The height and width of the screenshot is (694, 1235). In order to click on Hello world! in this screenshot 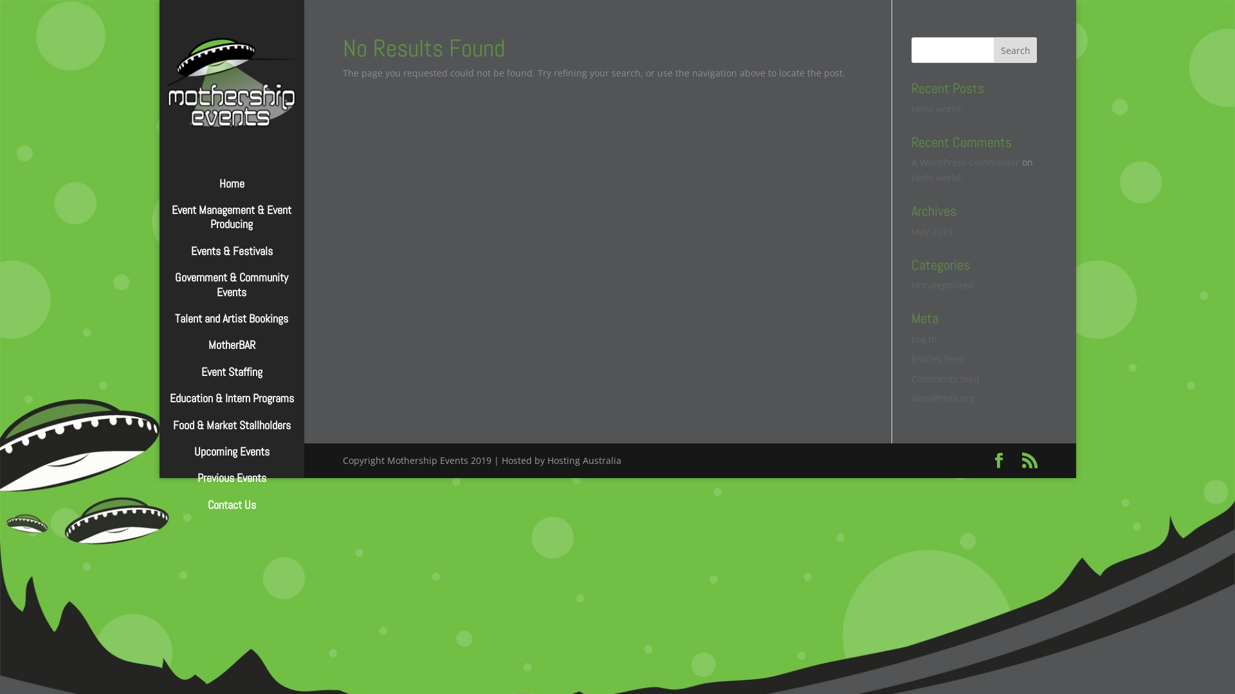, I will do `click(937, 177)`.